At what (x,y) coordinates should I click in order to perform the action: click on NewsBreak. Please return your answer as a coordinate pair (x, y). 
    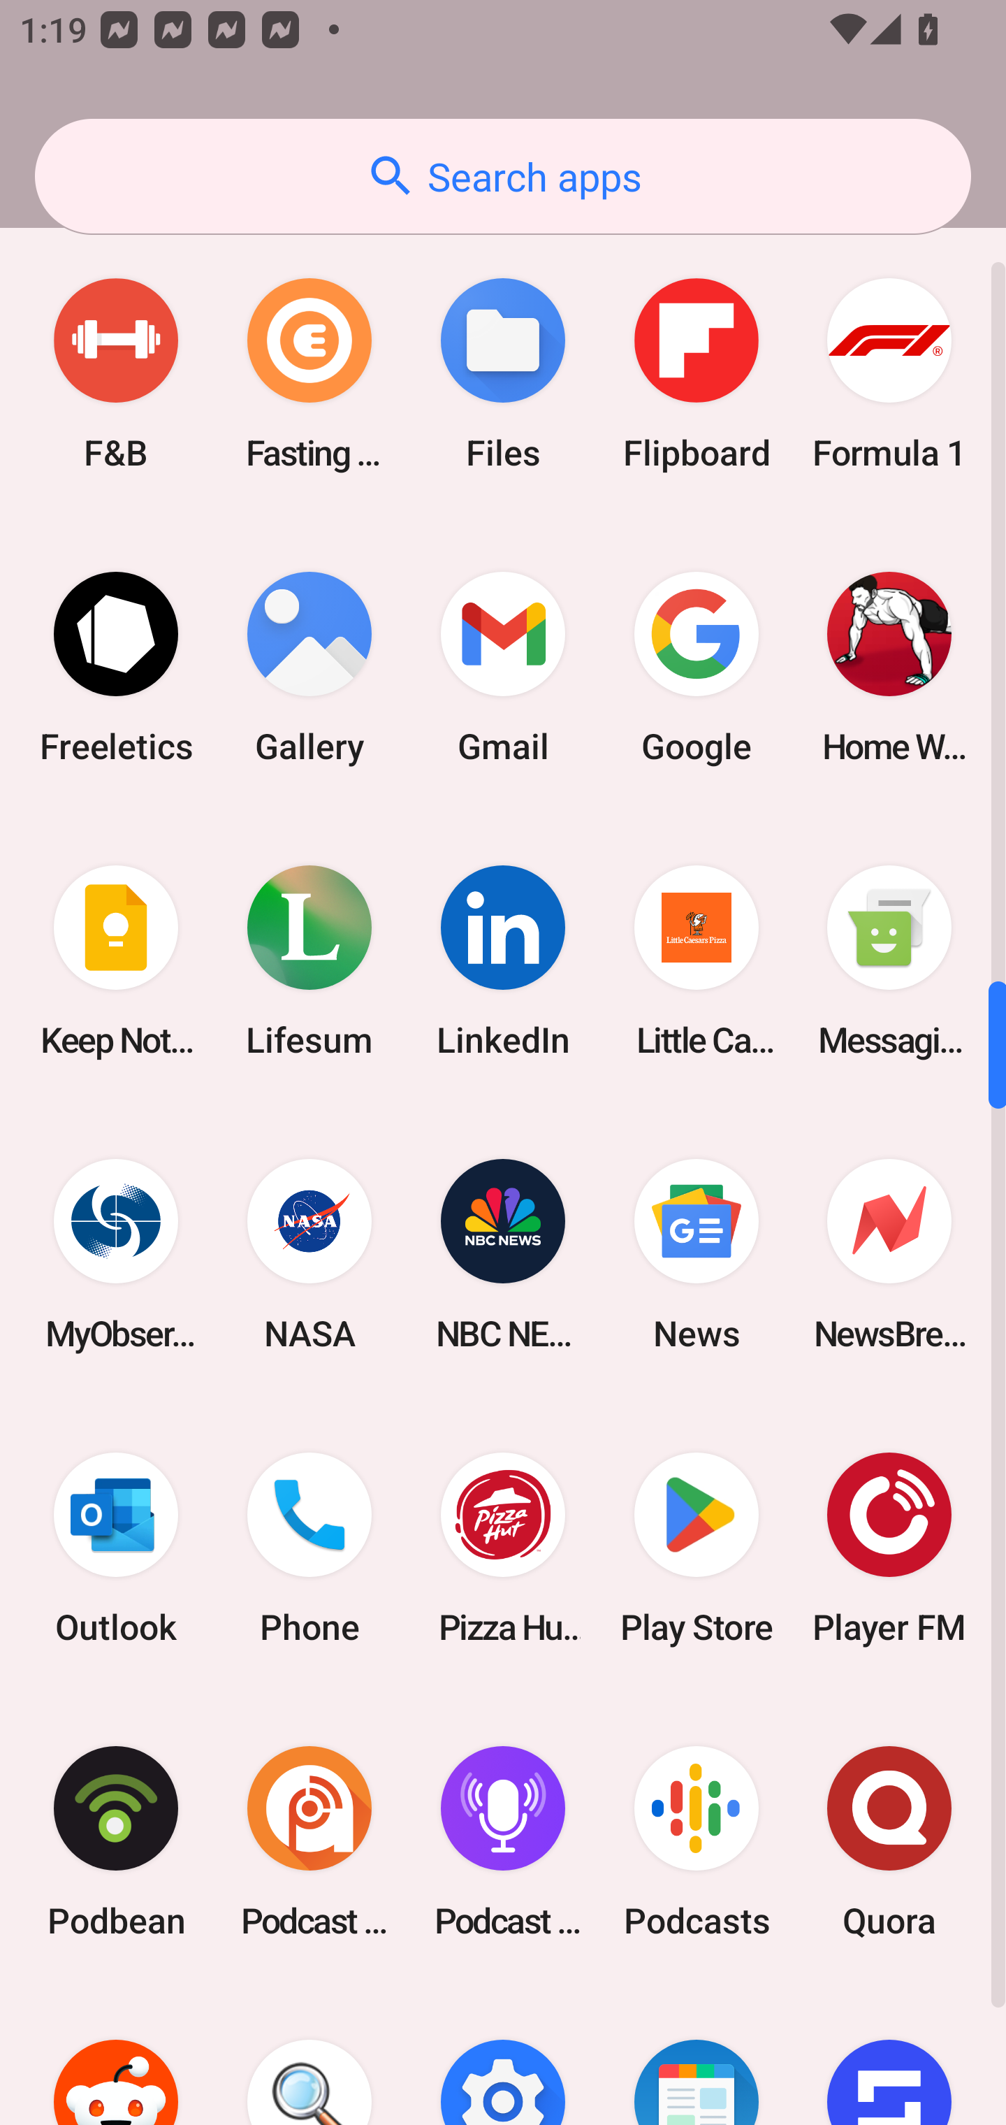
    Looking at the image, I should click on (889, 1254).